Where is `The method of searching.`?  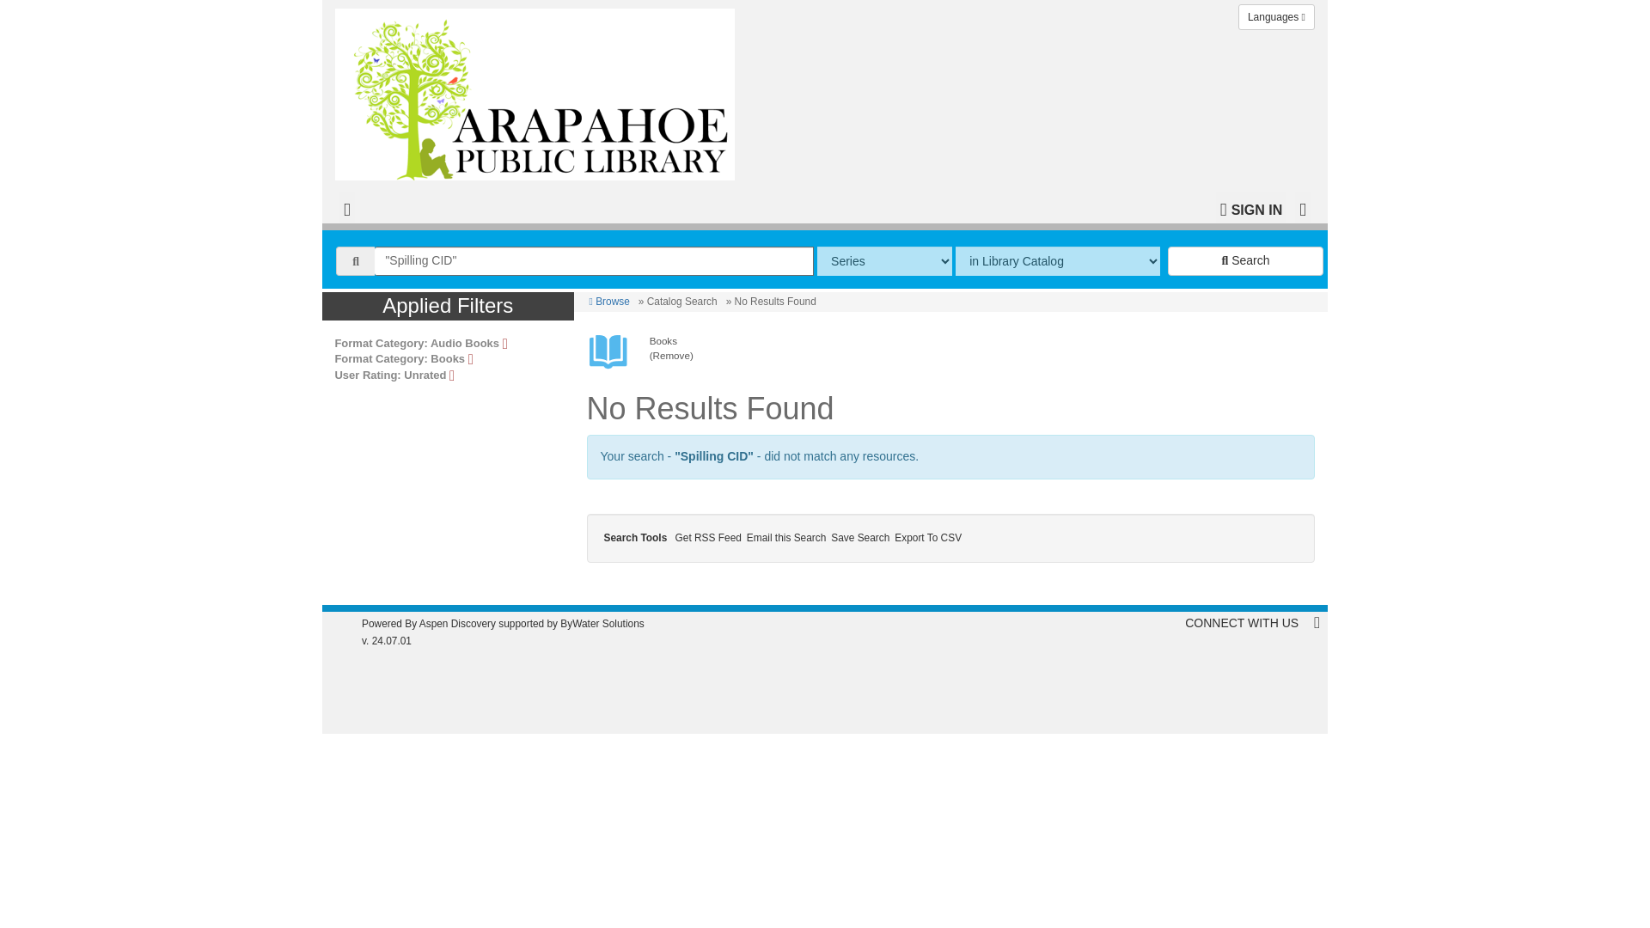
The method of searching. is located at coordinates (883, 261).